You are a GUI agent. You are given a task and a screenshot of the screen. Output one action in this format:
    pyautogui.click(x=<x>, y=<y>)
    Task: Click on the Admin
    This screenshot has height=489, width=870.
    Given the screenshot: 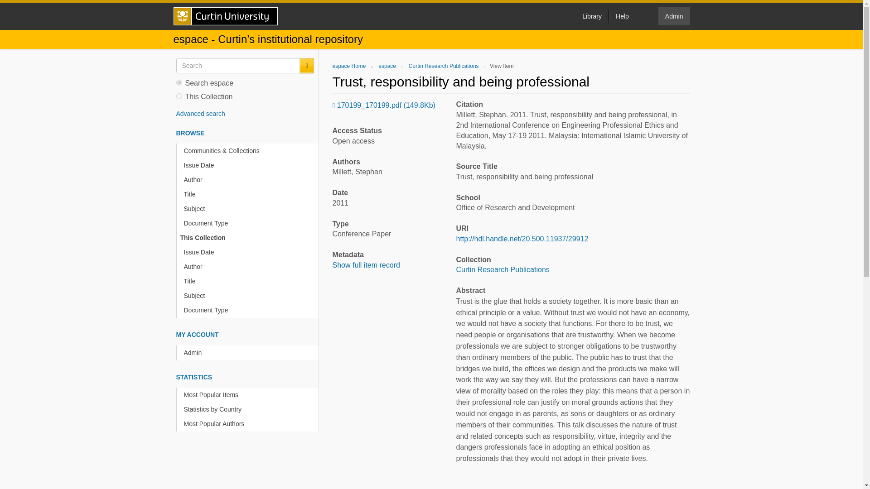 What is the action you would take?
    pyautogui.click(x=674, y=16)
    